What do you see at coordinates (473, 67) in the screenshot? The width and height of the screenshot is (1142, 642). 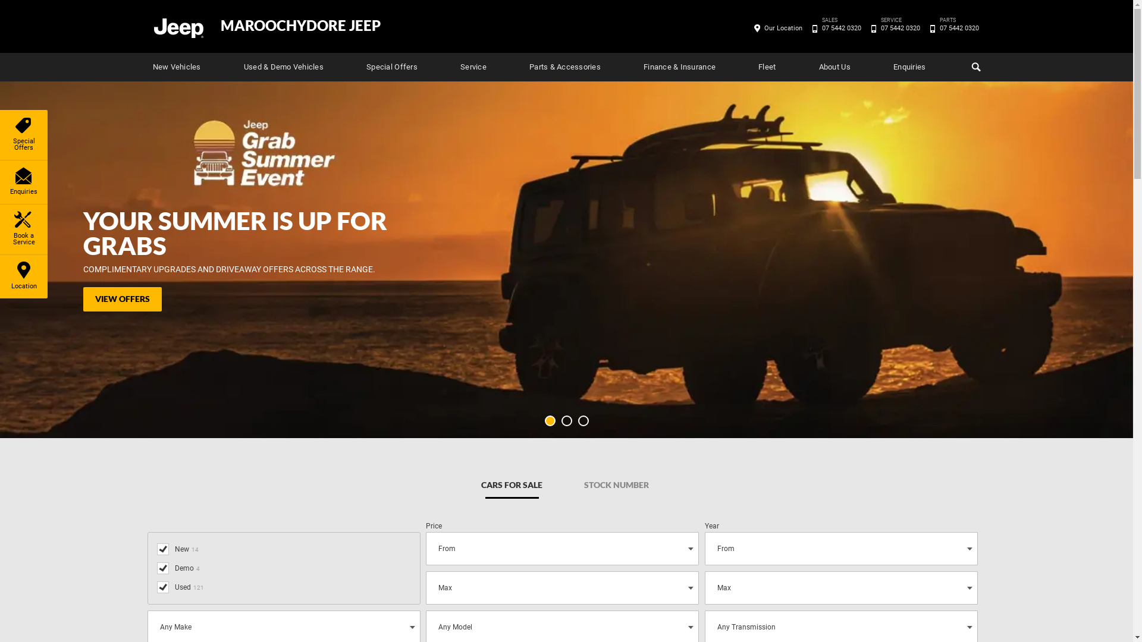 I see `Service` at bounding box center [473, 67].